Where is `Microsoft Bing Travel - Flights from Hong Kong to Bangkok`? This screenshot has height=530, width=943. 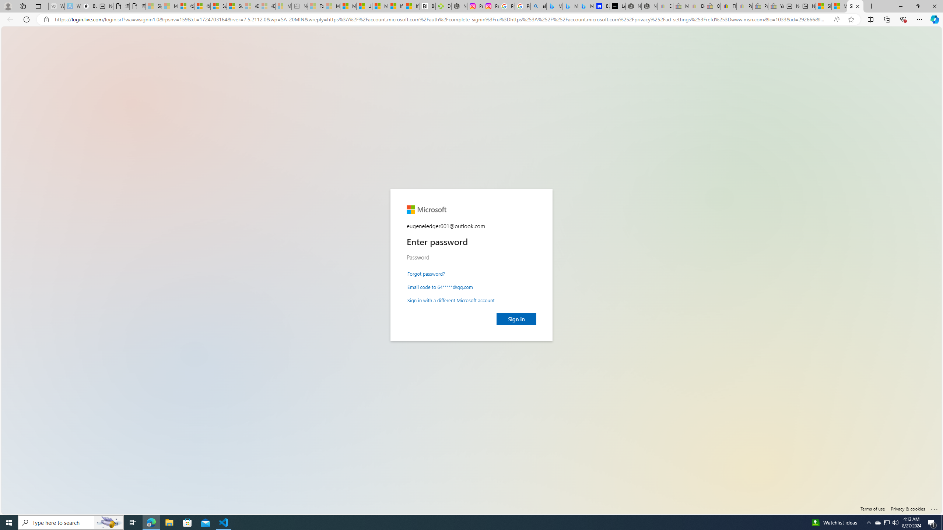
Microsoft Bing Travel - Flights from Hong Kong to Bangkok is located at coordinates (554, 6).